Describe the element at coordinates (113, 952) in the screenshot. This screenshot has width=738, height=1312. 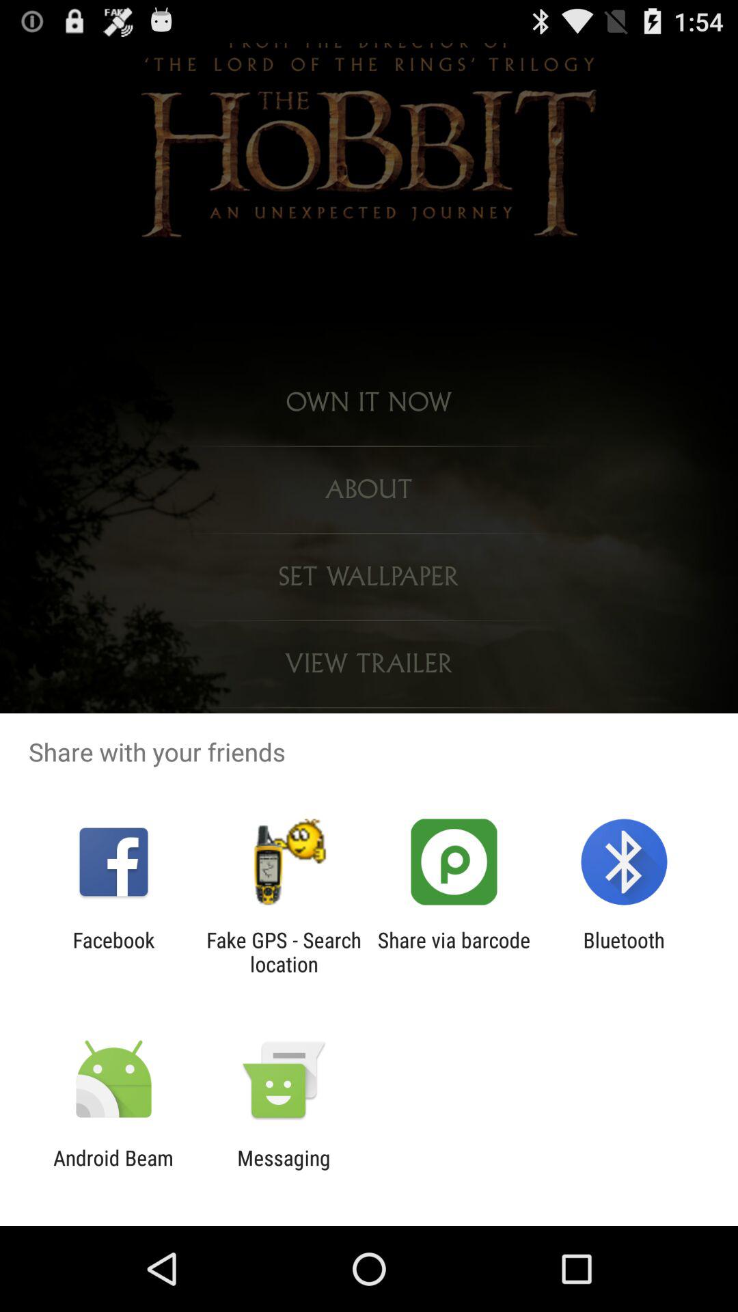
I see `choose icon next to the fake gps search` at that location.